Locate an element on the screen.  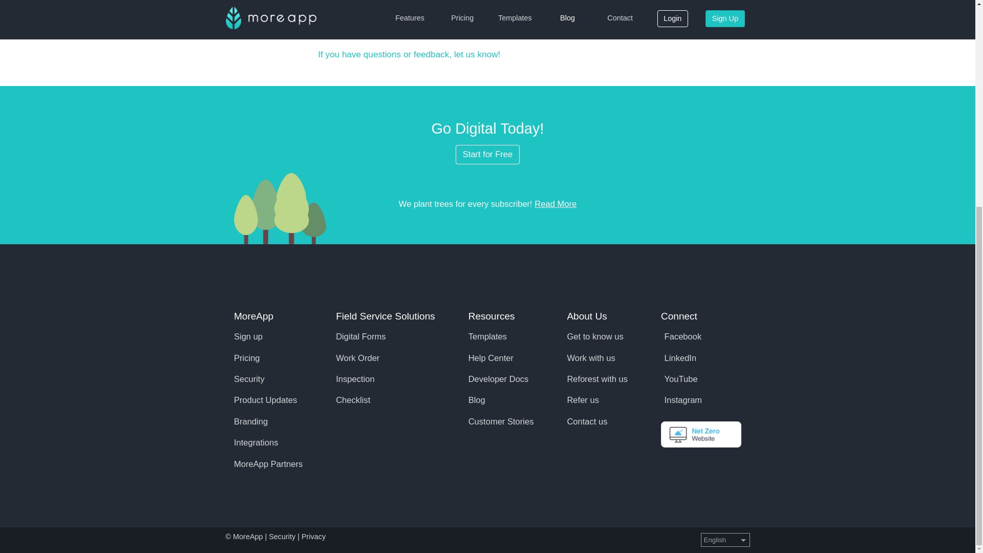
Work with us is located at coordinates (591, 358).